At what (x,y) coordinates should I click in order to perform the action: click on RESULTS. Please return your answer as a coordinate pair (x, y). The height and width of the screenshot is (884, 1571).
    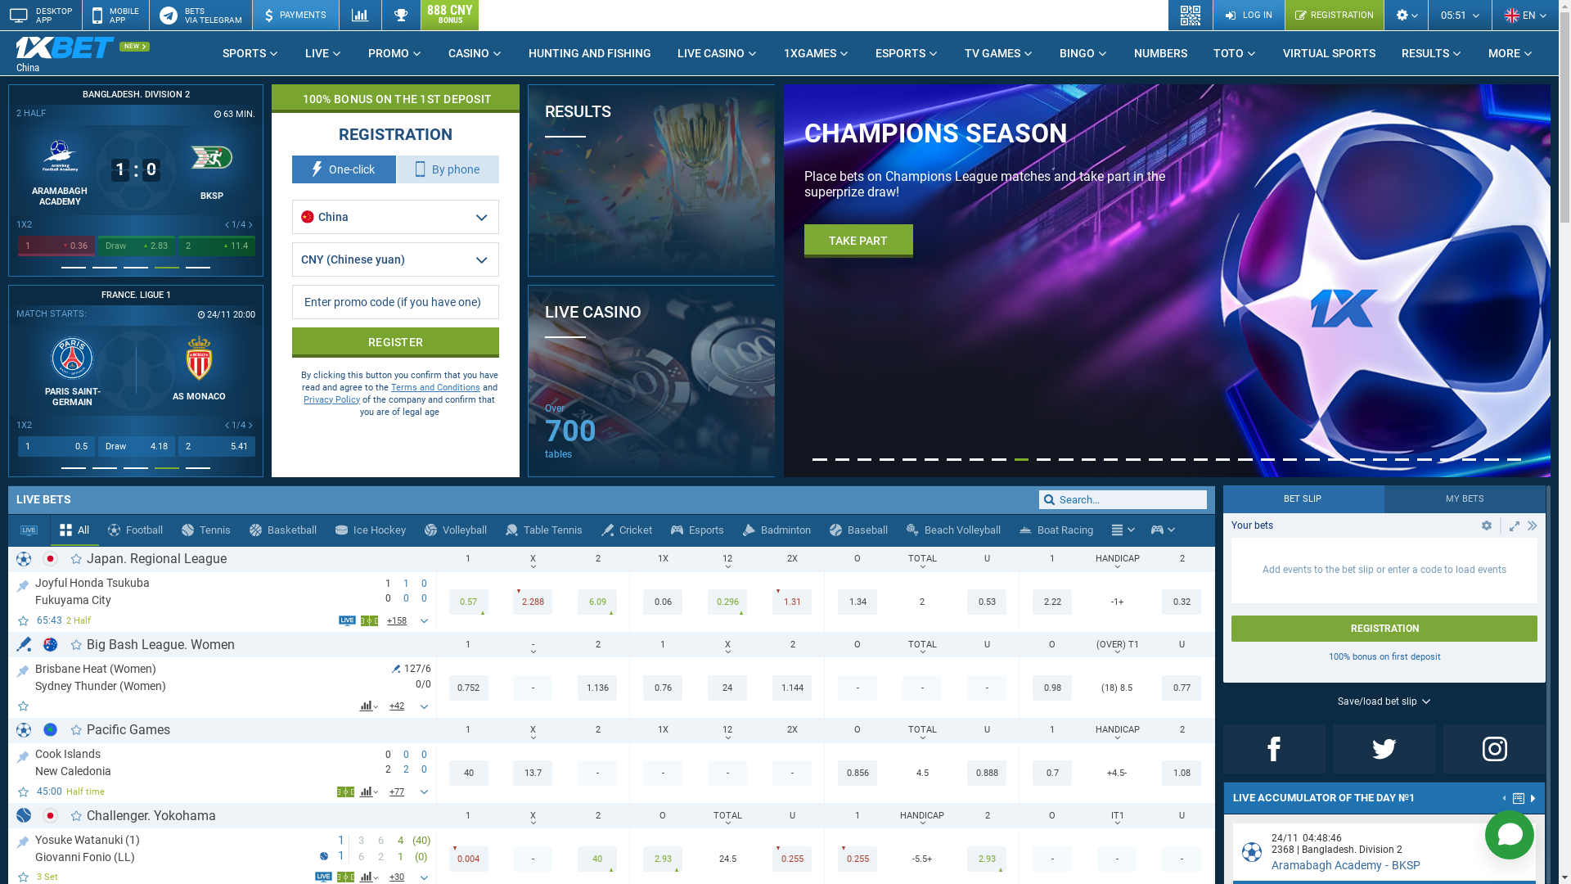
    Looking at the image, I should click on (1432, 53).